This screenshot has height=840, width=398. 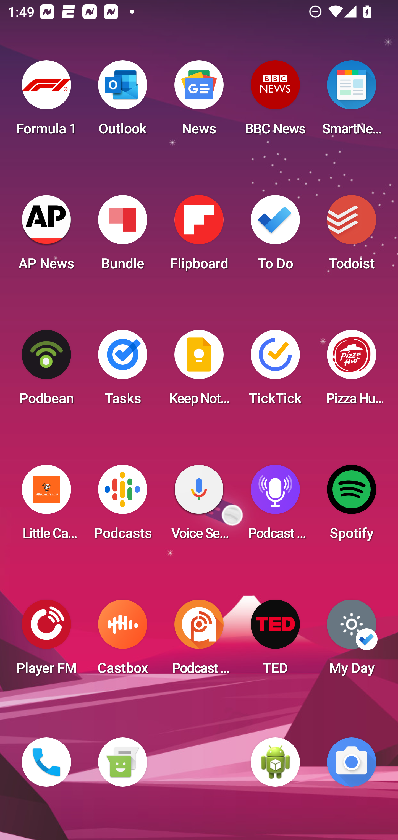 What do you see at coordinates (46, 371) in the screenshot?
I see `Podbean` at bounding box center [46, 371].